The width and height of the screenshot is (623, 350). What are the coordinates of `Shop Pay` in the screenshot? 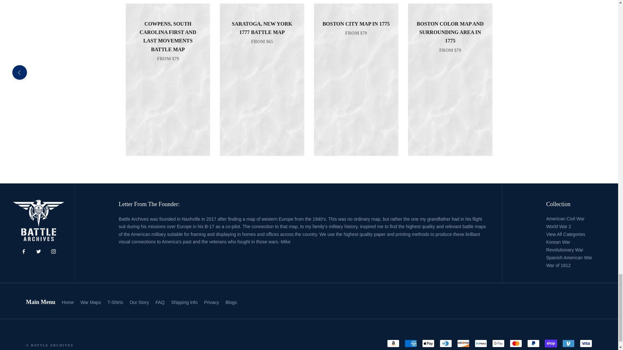 It's located at (551, 344).